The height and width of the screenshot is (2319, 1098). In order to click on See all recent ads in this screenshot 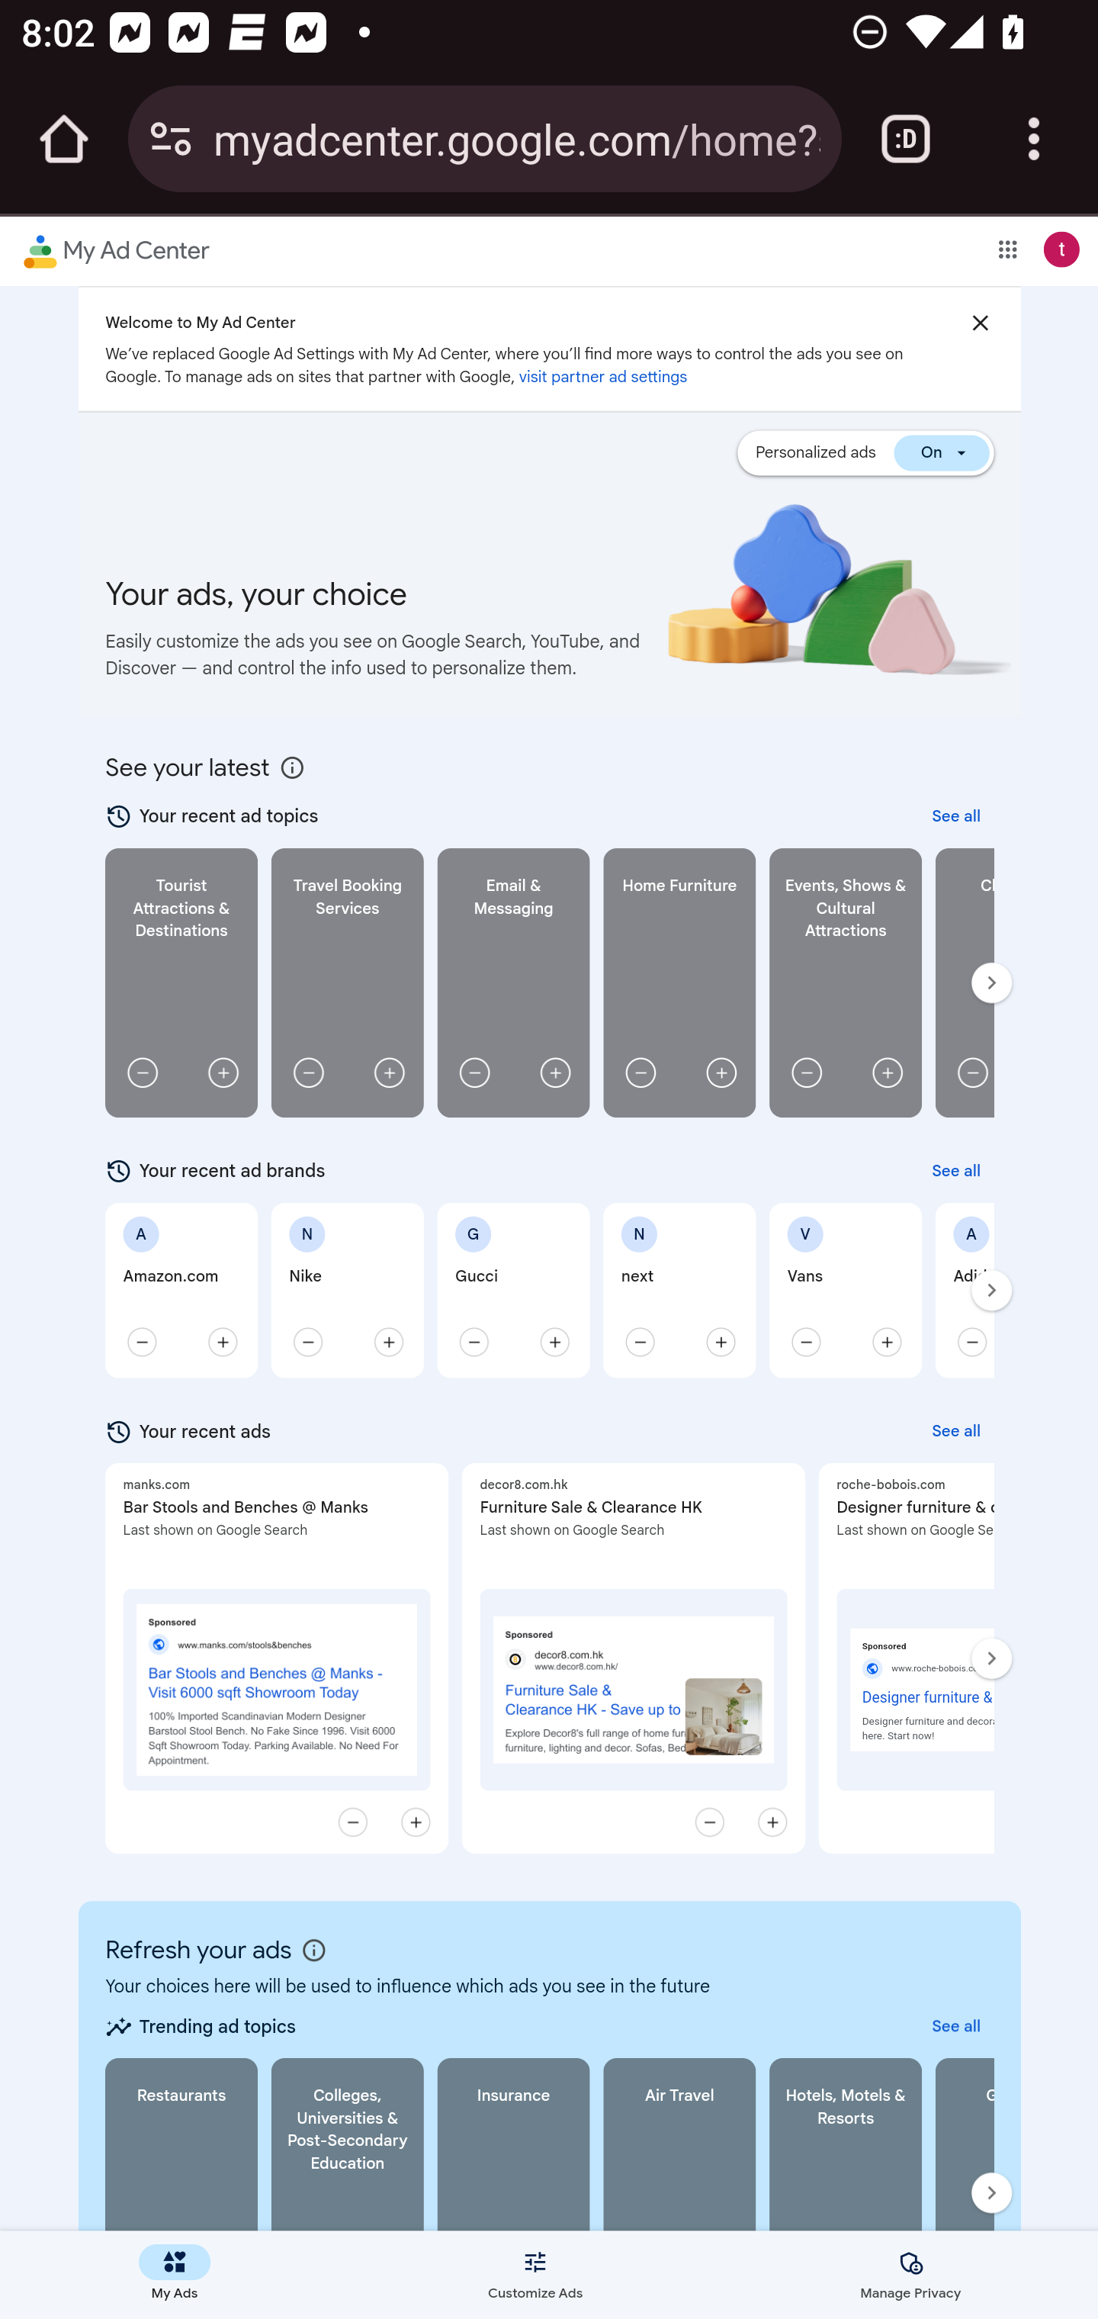, I will do `click(955, 1432)`.